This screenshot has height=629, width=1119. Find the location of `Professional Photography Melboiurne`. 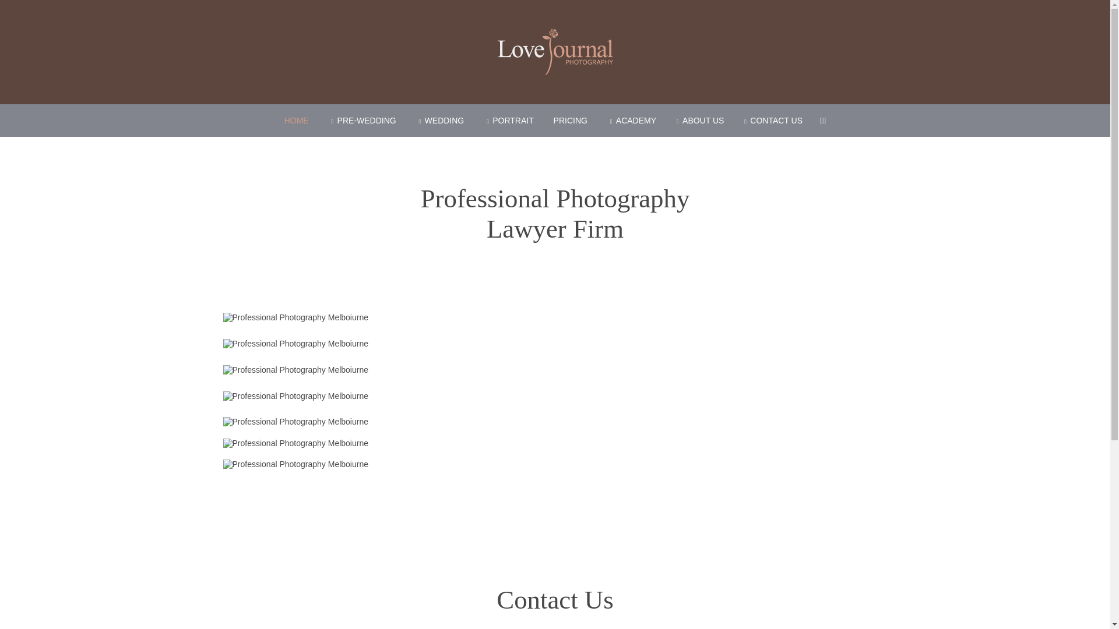

Professional Photography Melboiurne is located at coordinates (295, 422).